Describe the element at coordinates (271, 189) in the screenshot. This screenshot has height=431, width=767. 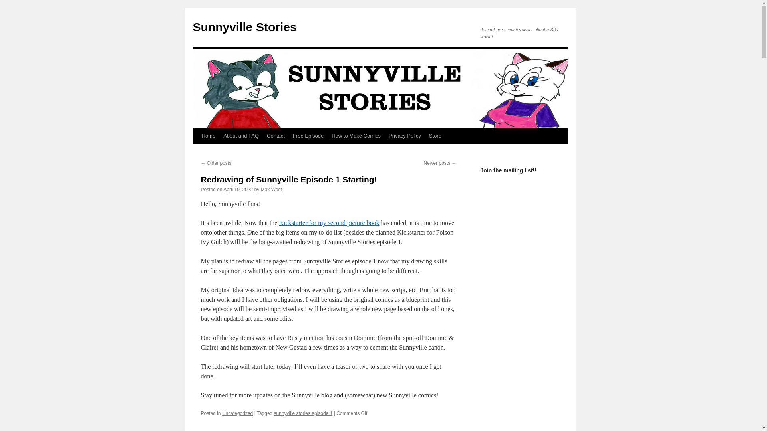
I see `View all posts by Max West` at that location.